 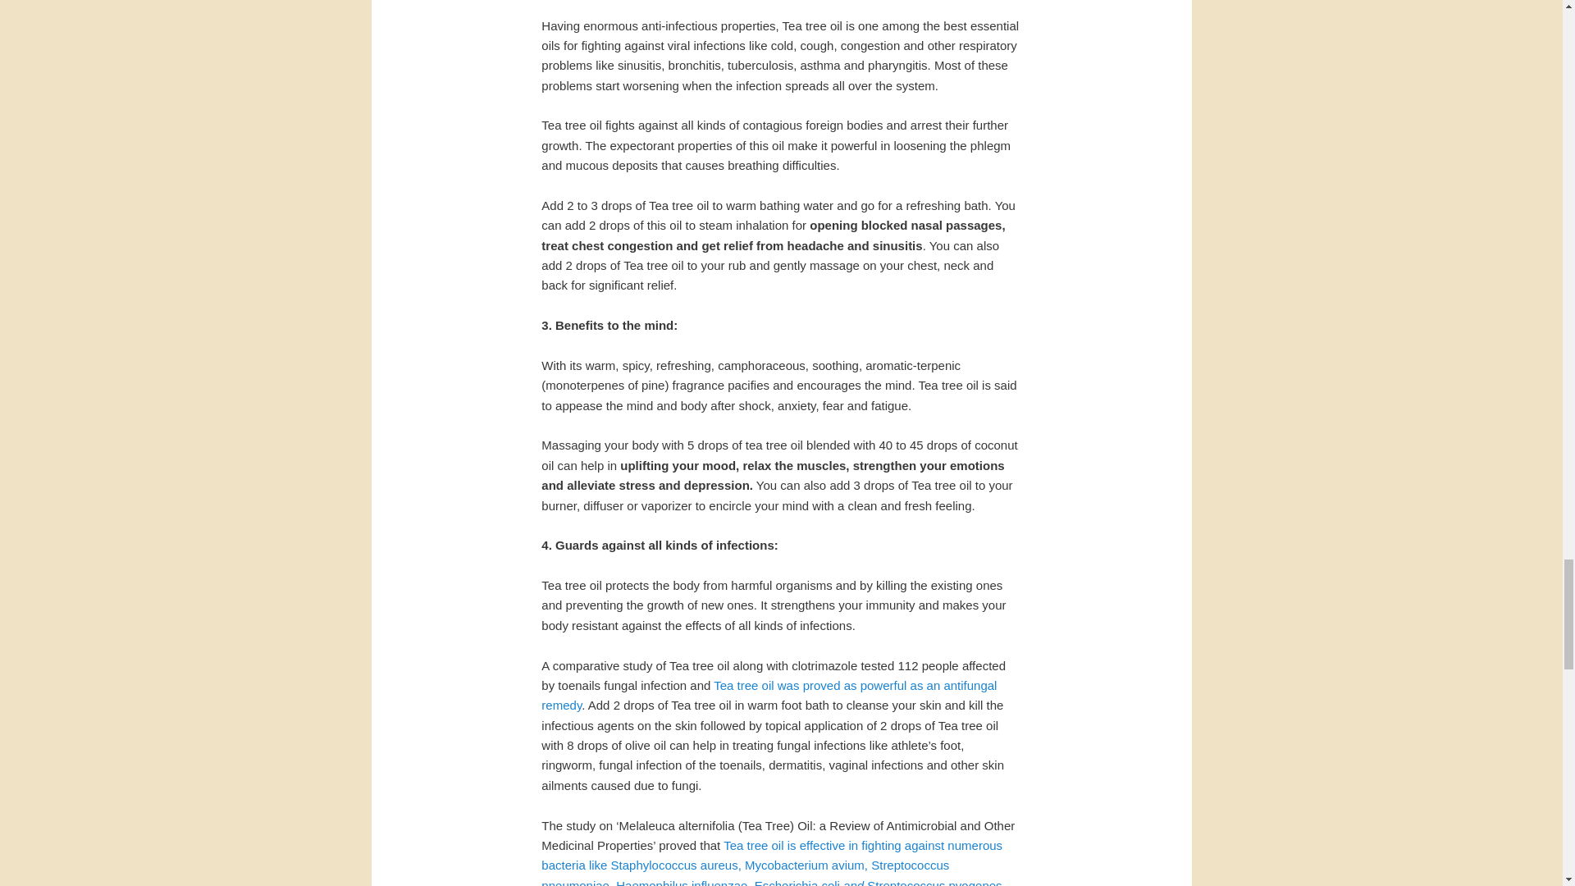 What do you see at coordinates (769, 696) in the screenshot?
I see `Tea tree oil was proved as powerful as an antifungal remedy` at bounding box center [769, 696].